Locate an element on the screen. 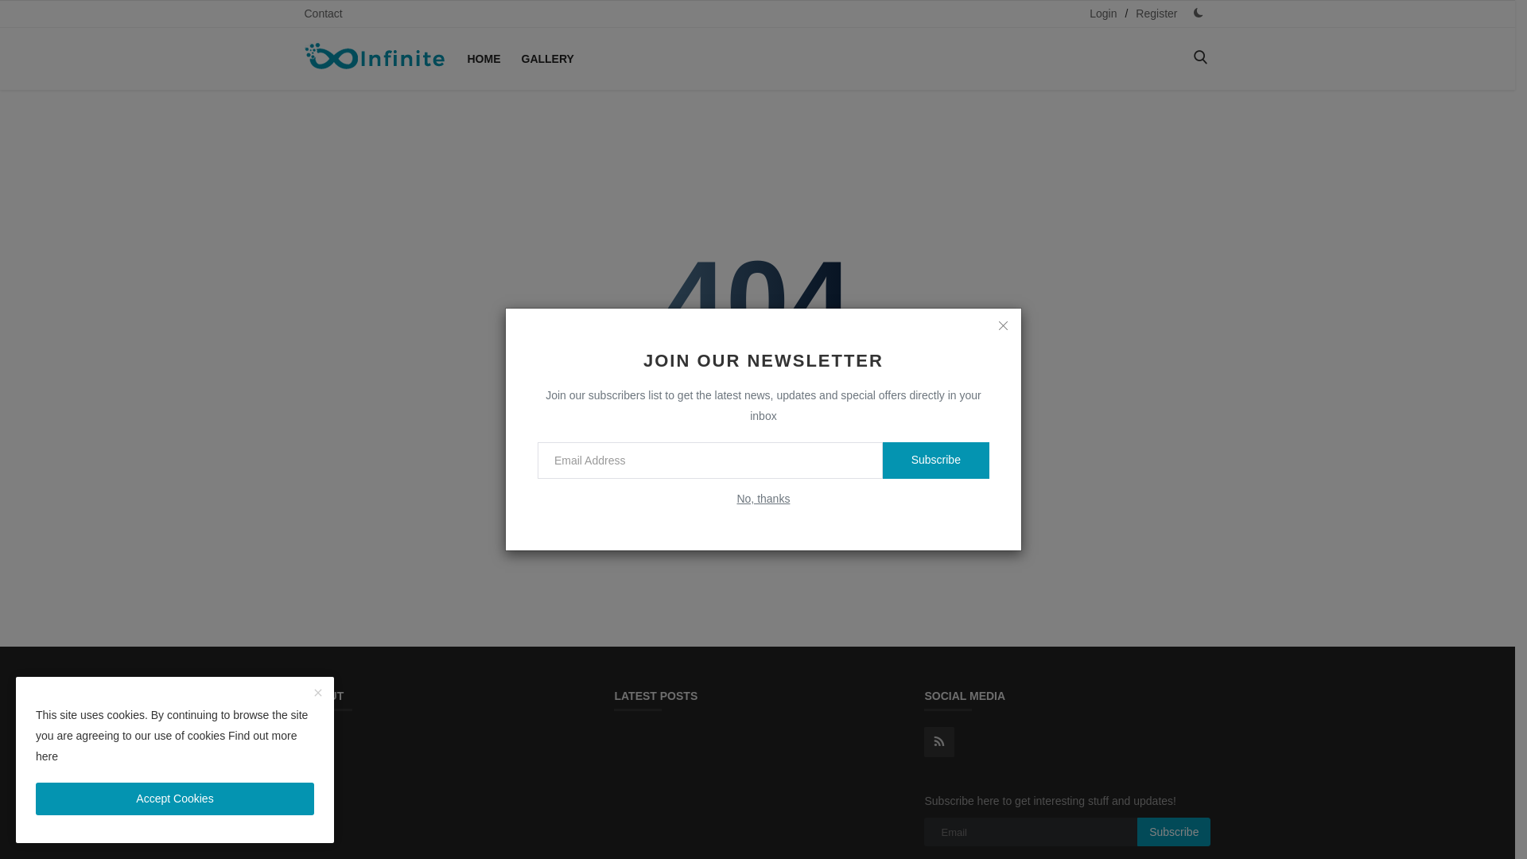 This screenshot has height=859, width=1527. dark is located at coordinates (30, 296).